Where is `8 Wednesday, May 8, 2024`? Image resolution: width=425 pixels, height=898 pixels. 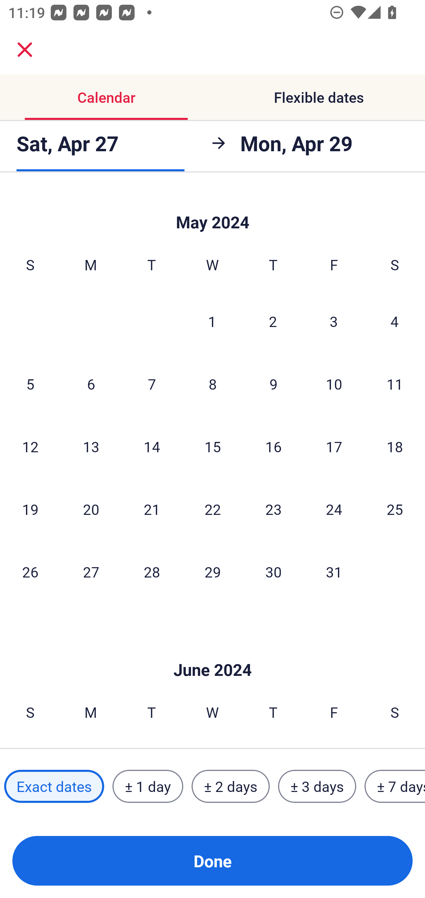
8 Wednesday, May 8, 2024 is located at coordinates (212, 384).